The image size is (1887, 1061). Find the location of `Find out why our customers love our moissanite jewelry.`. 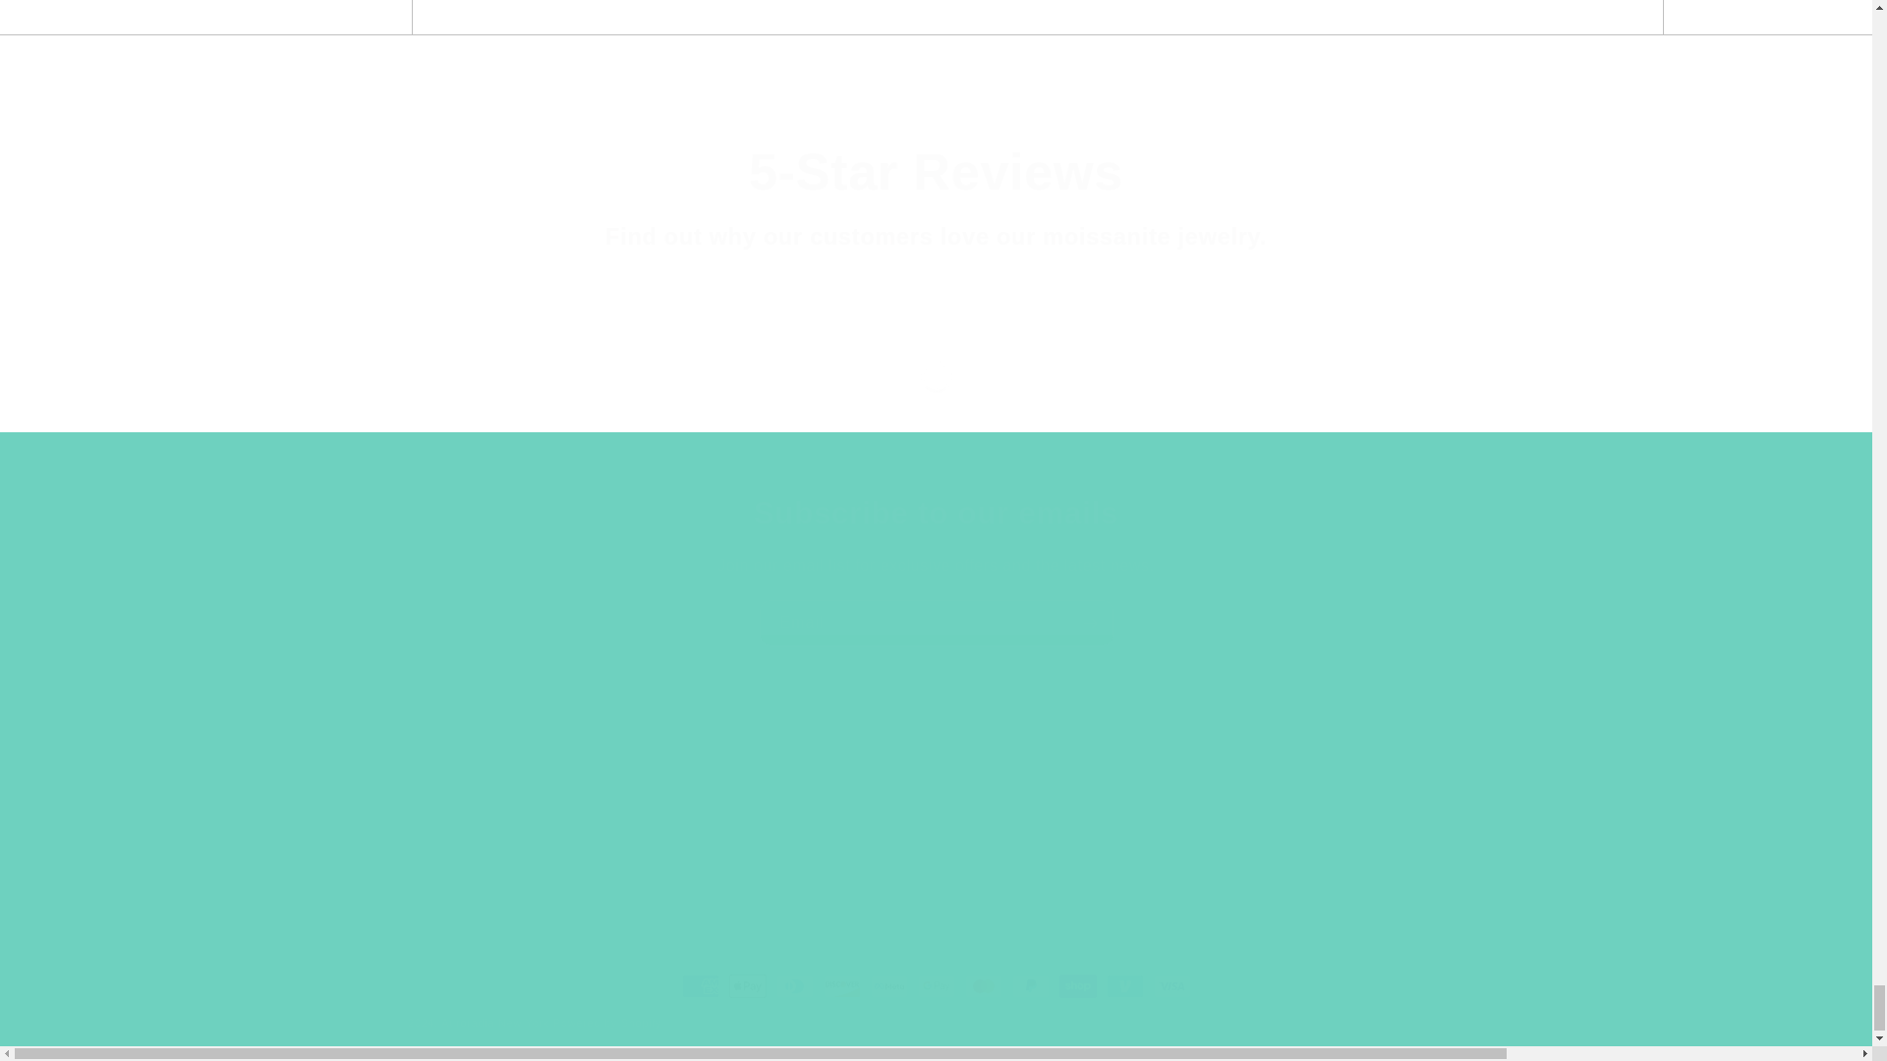

Find out why our customers love our moissanite jewelry. is located at coordinates (936, 236).